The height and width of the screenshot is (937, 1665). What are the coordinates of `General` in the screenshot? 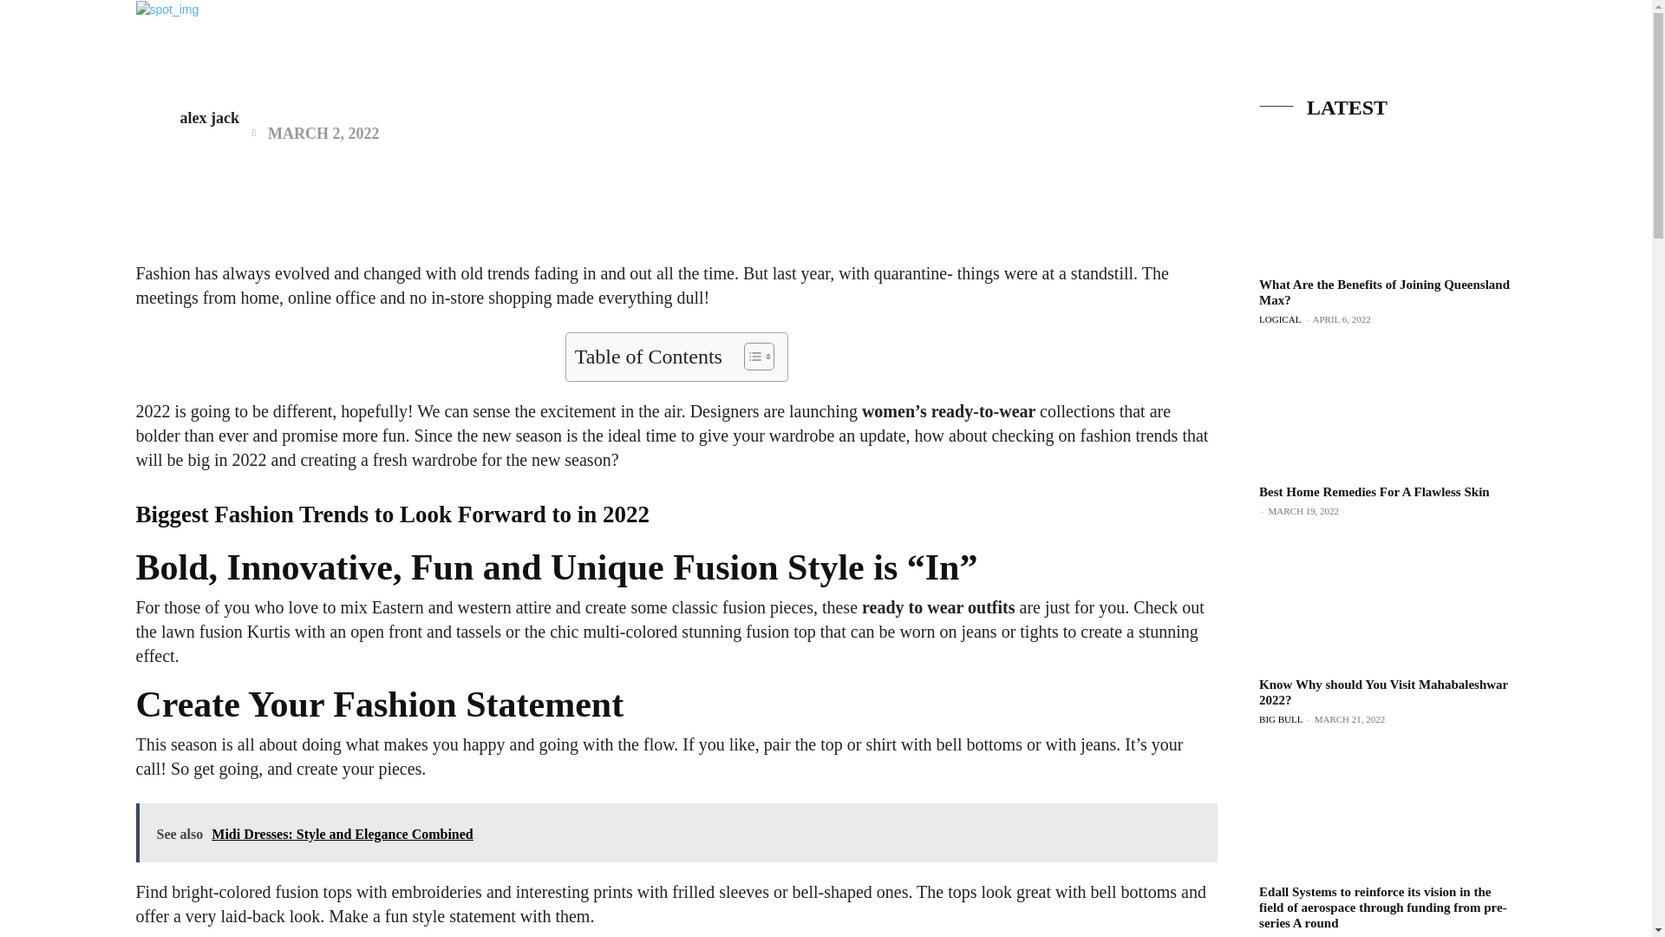 It's located at (1281, 47).